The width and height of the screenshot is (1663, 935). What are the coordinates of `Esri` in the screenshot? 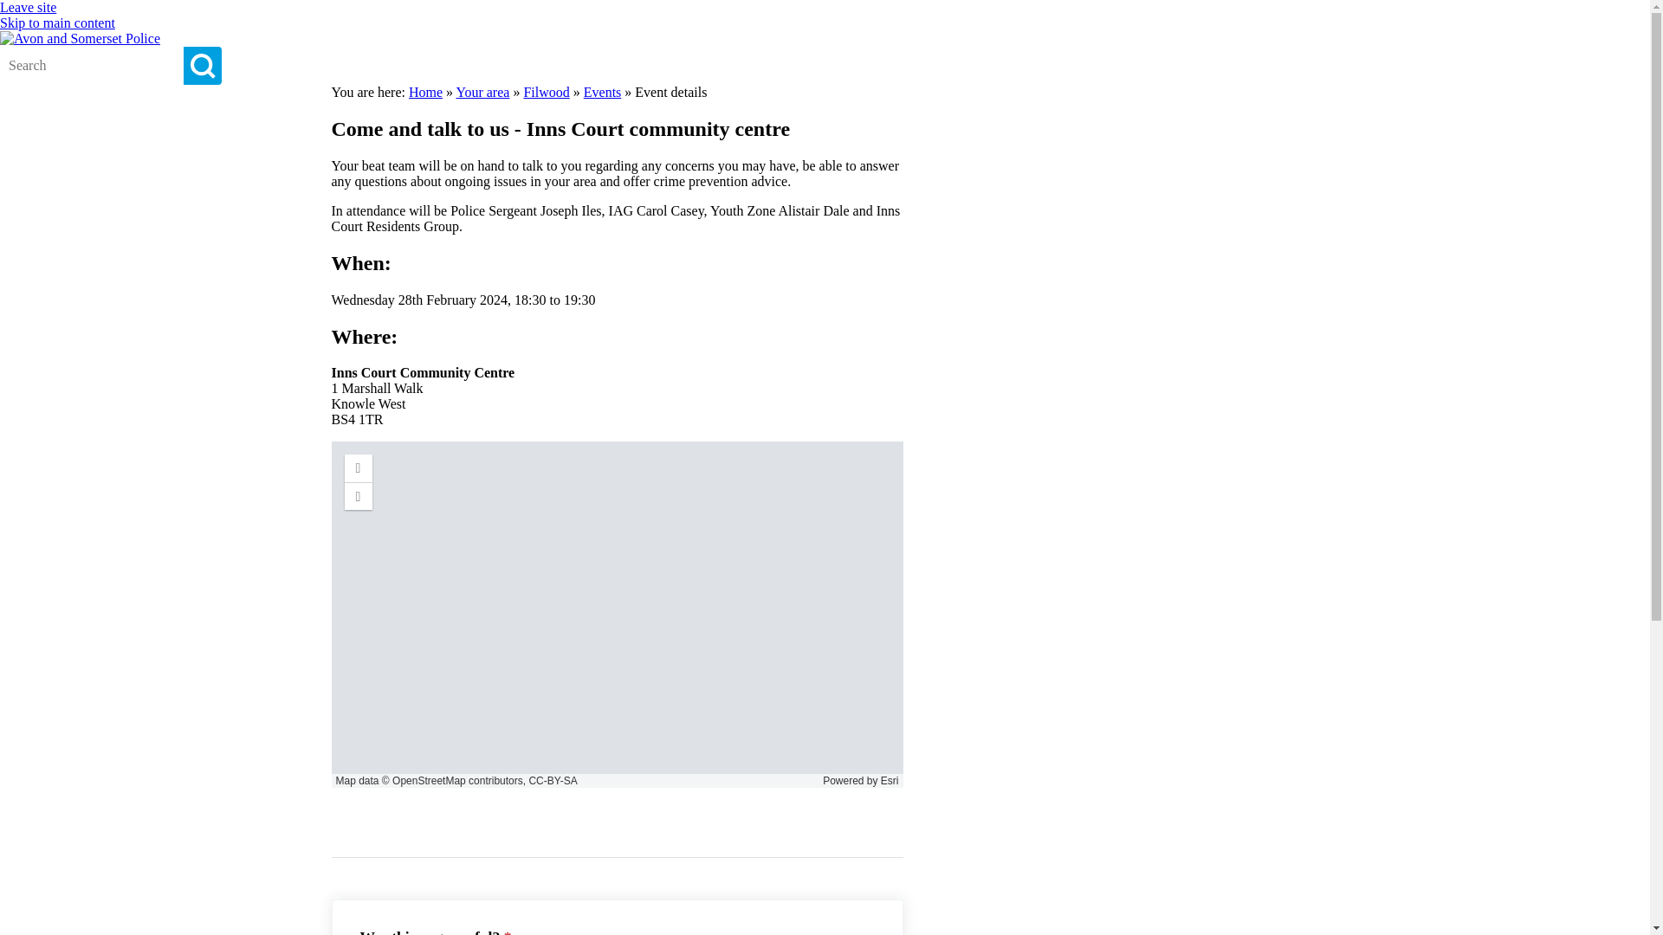 It's located at (890, 781).